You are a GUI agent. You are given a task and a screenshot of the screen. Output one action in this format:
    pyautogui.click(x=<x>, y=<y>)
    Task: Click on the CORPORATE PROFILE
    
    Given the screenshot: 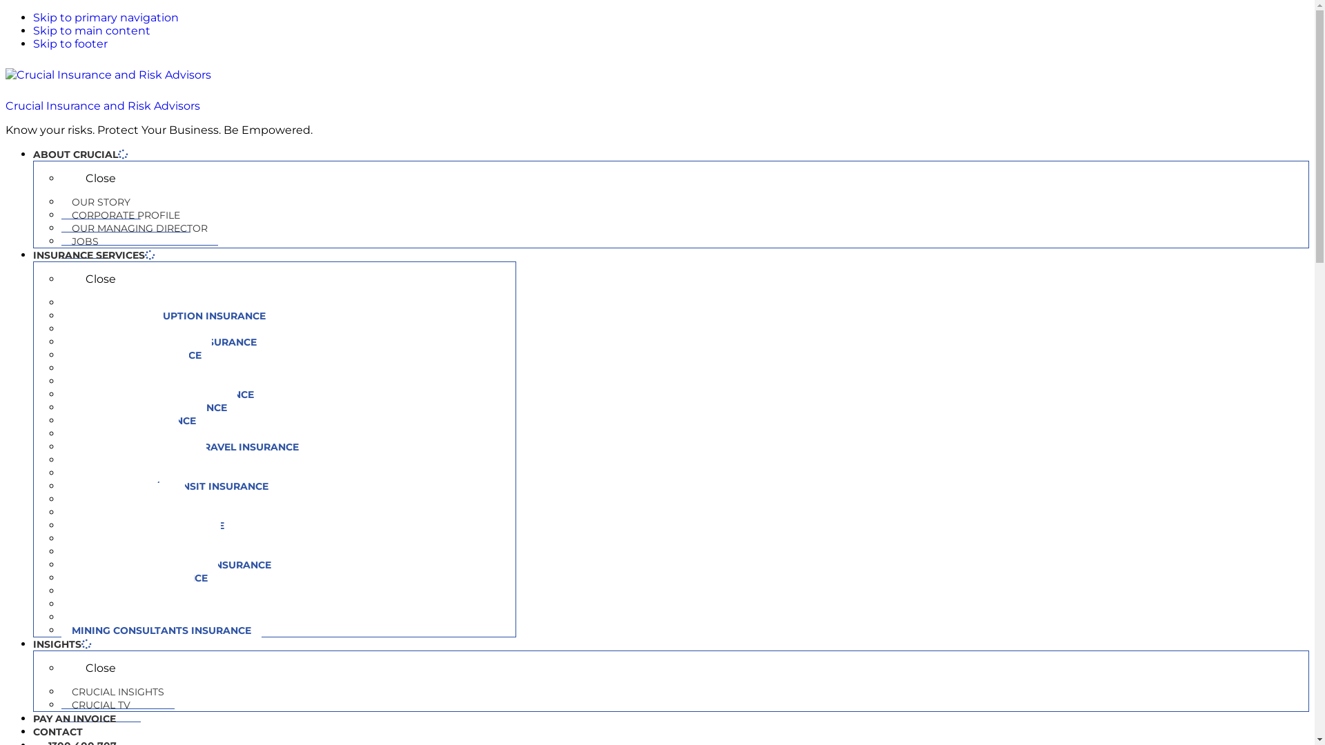 What is the action you would take?
    pyautogui.click(x=126, y=215)
    